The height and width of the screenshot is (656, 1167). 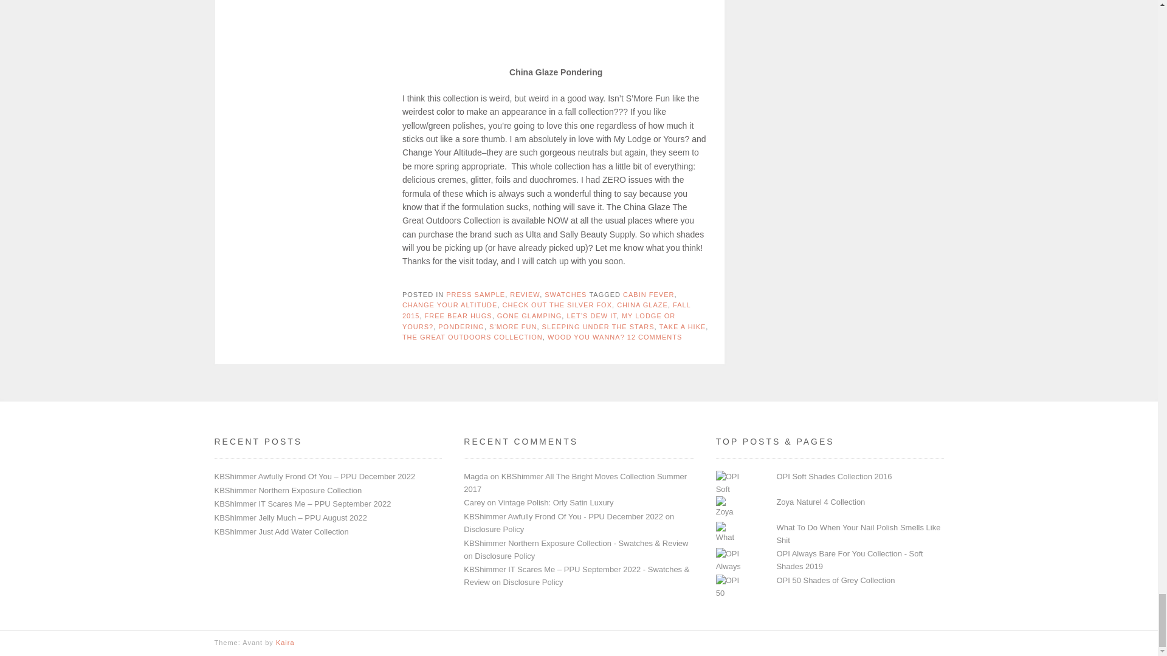 I want to click on REVIEW, so click(x=525, y=295).